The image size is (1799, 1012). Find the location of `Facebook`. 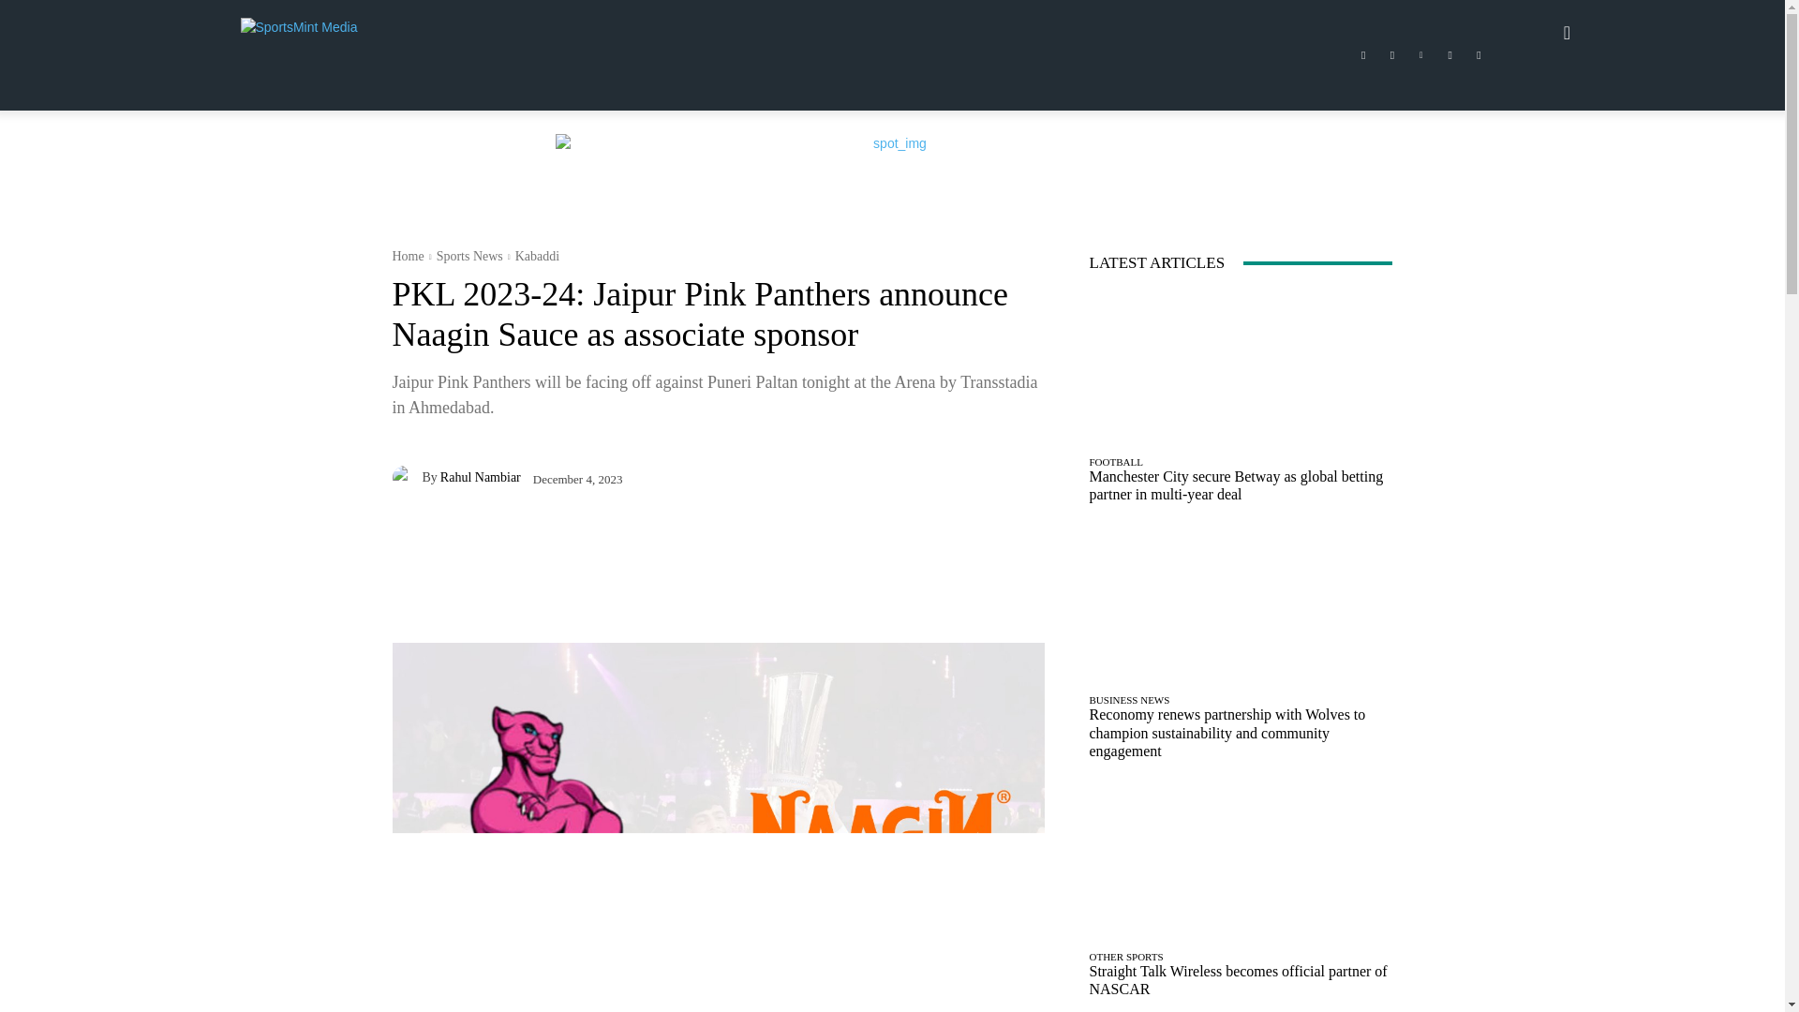

Facebook is located at coordinates (1362, 55).